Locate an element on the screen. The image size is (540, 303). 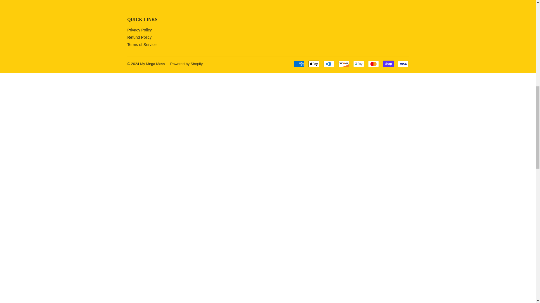
Discover is located at coordinates (343, 64).